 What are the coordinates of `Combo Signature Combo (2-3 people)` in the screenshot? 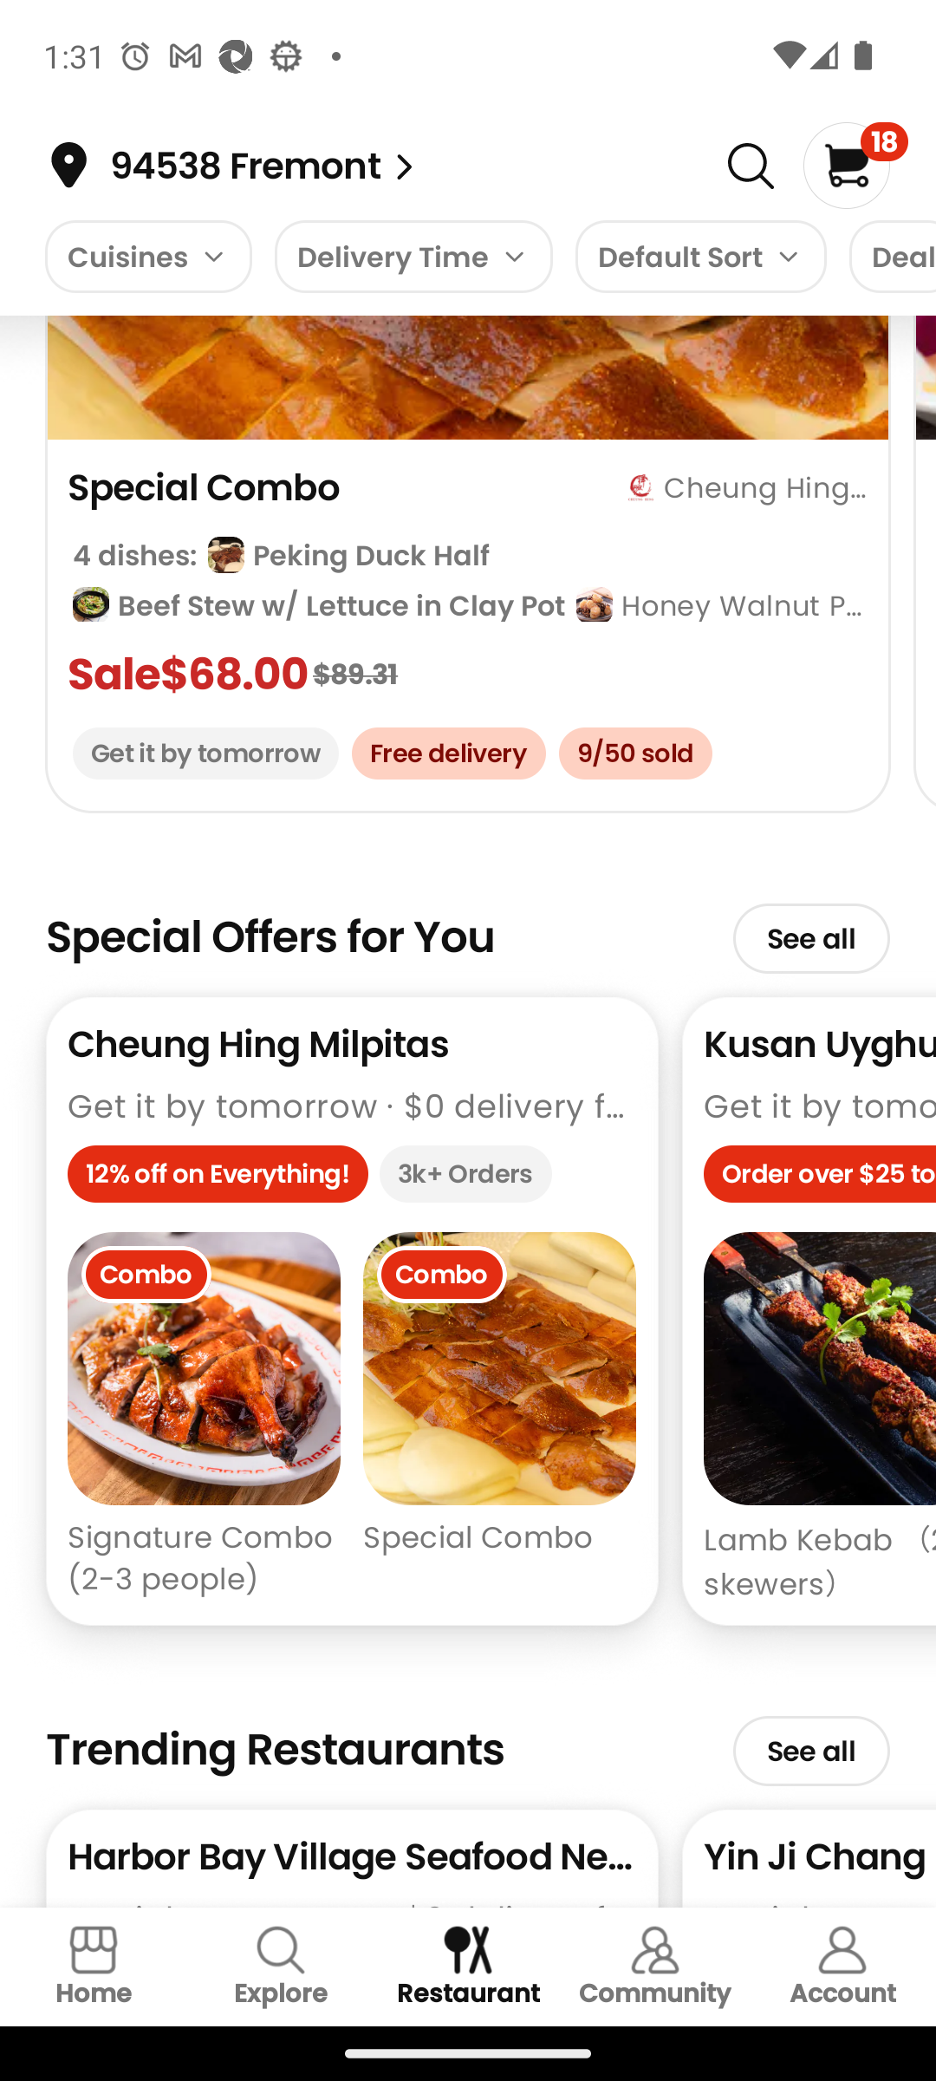 It's located at (204, 1417).